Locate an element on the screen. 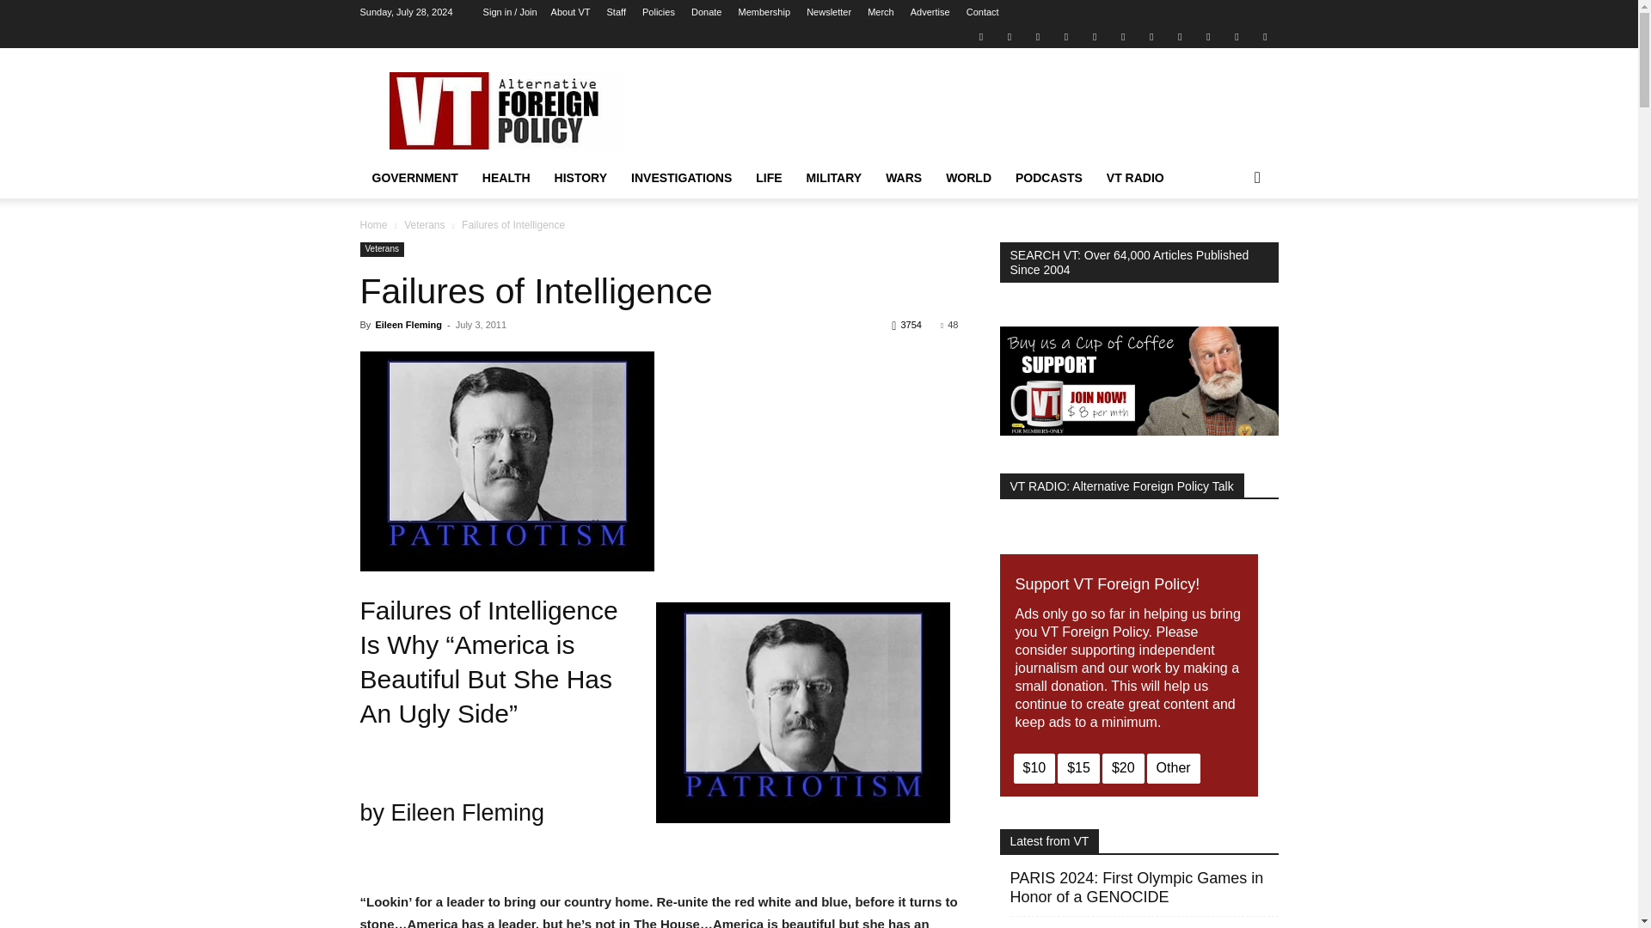  About VT is located at coordinates (571, 12).